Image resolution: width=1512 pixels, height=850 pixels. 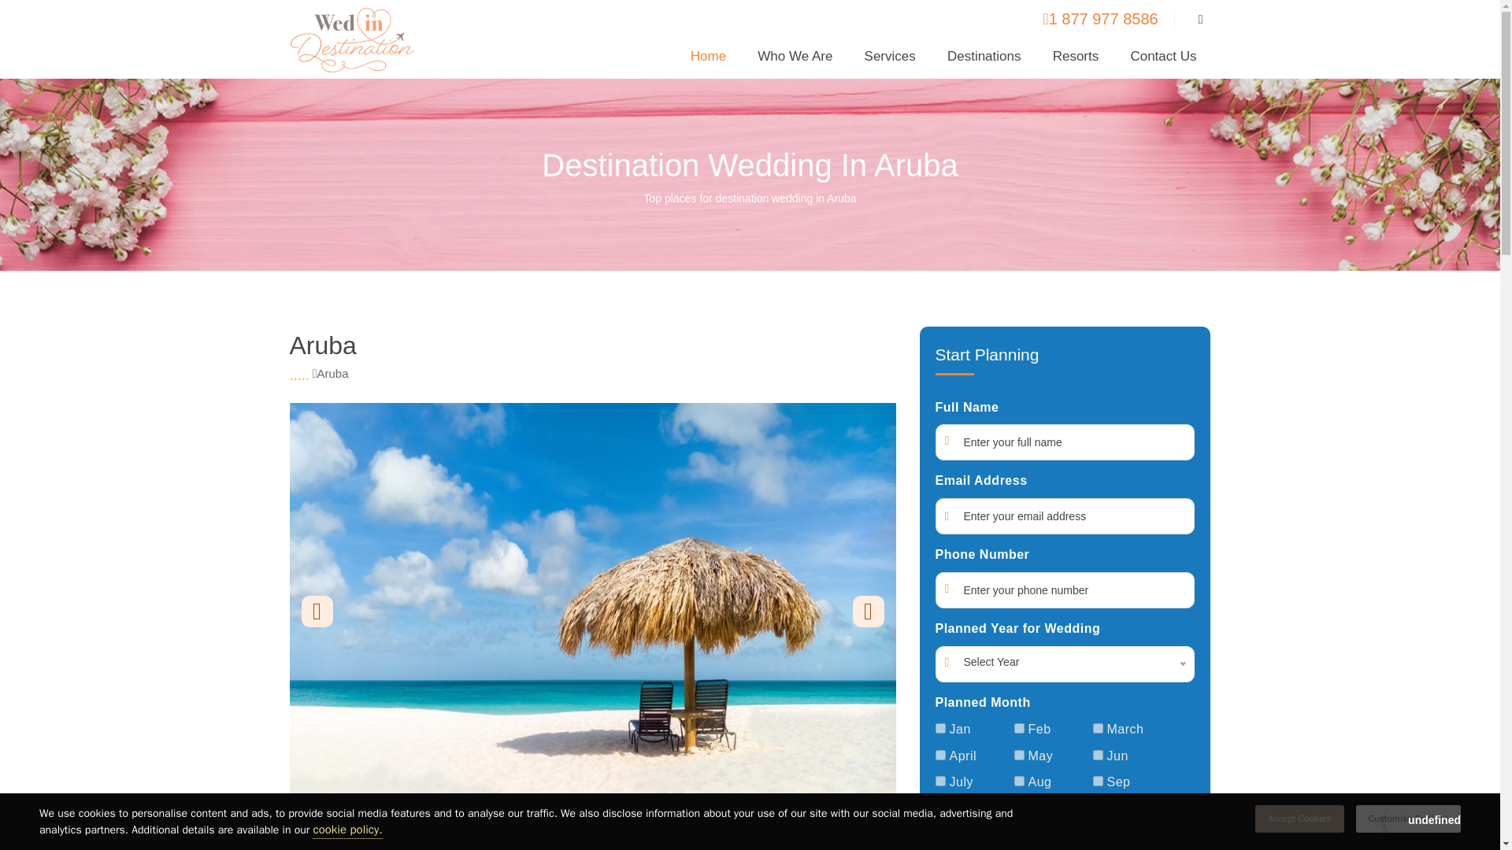 I want to click on Home, so click(x=708, y=61).